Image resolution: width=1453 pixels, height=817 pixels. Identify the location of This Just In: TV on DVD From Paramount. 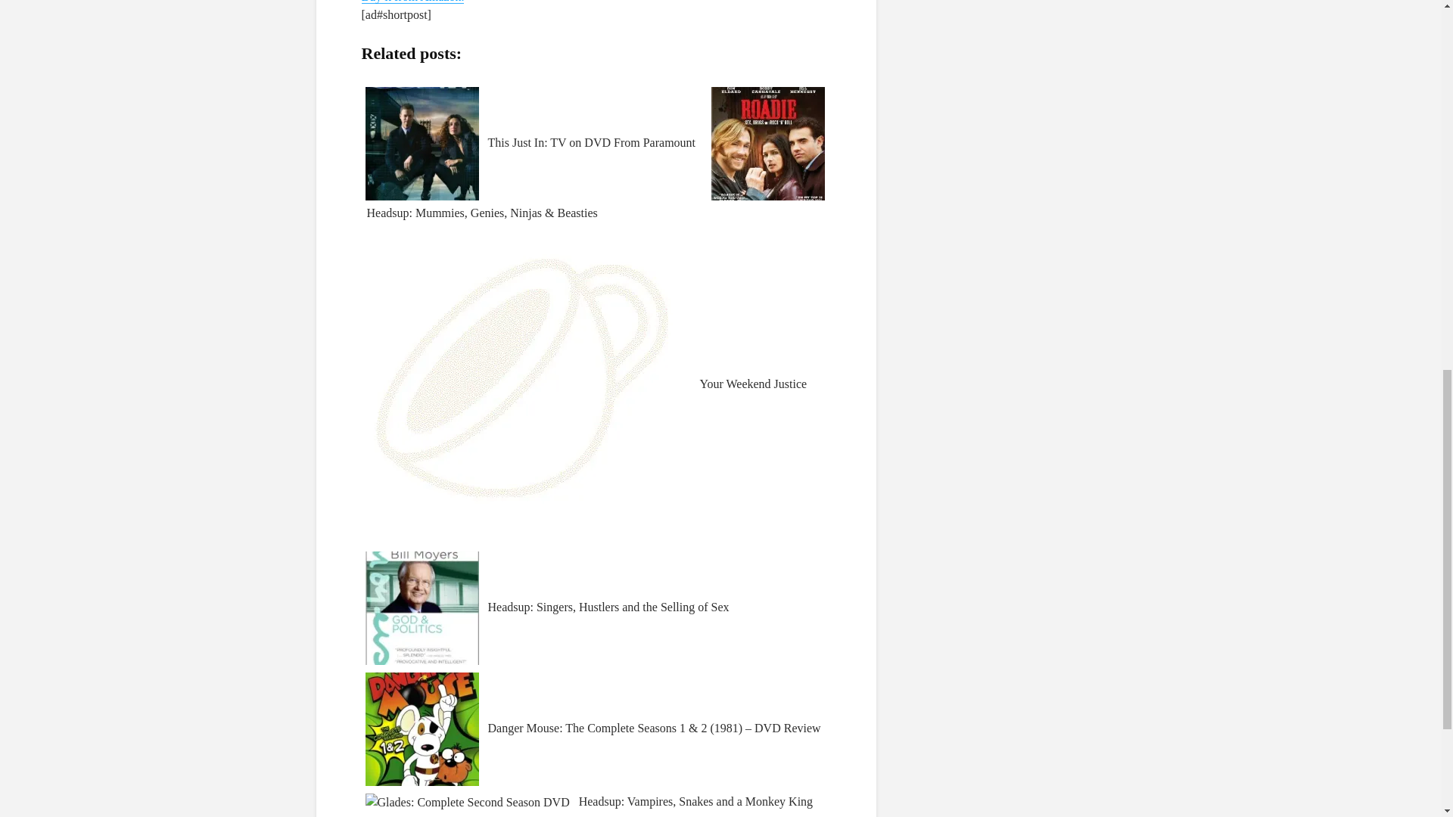
(531, 142).